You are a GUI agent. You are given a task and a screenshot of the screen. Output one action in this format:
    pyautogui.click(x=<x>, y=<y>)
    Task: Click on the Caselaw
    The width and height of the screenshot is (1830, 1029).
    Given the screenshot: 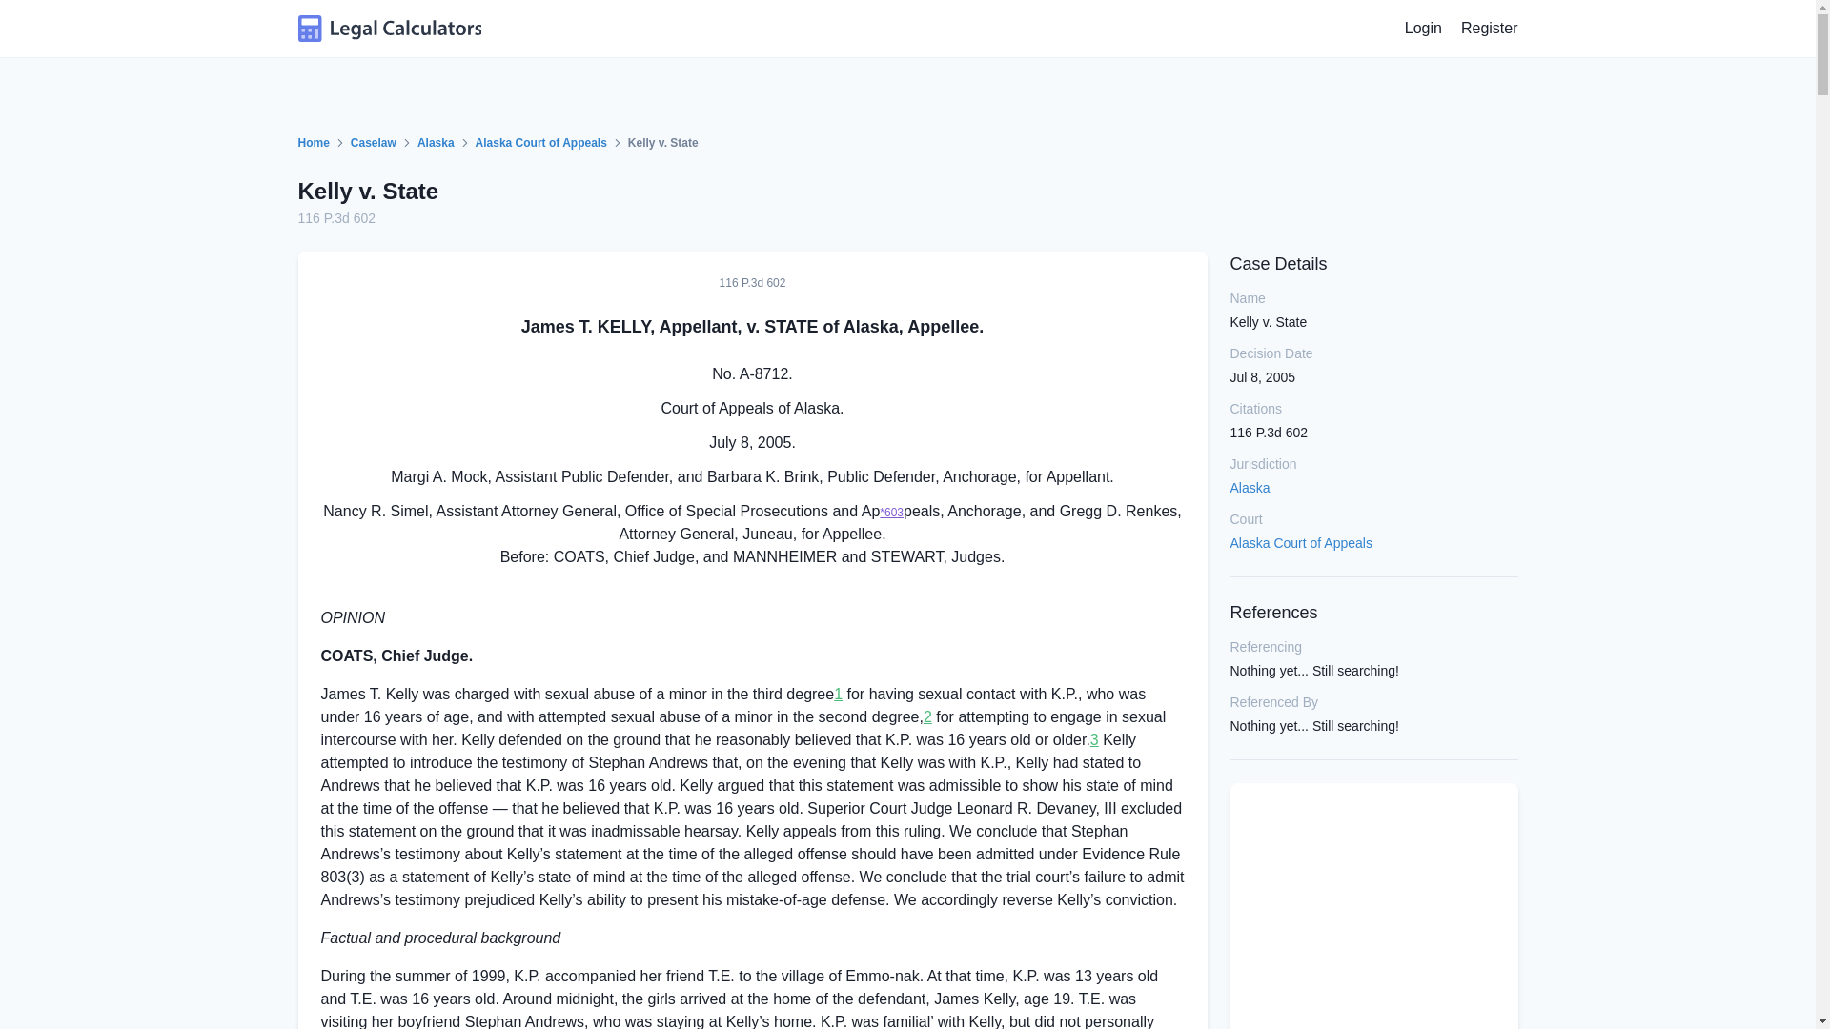 What is the action you would take?
    pyautogui.click(x=374, y=143)
    